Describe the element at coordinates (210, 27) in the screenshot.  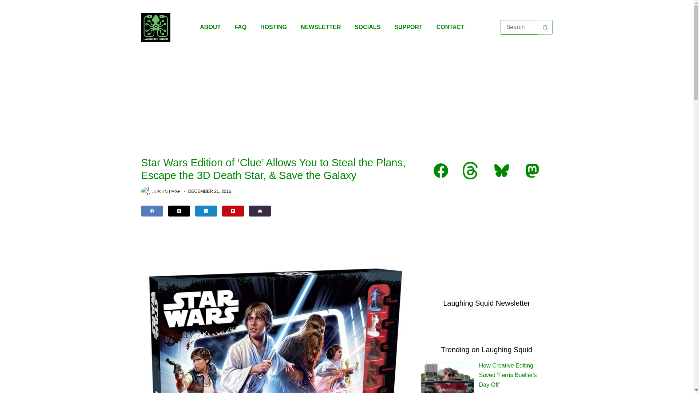
I see `ABOUT` at that location.